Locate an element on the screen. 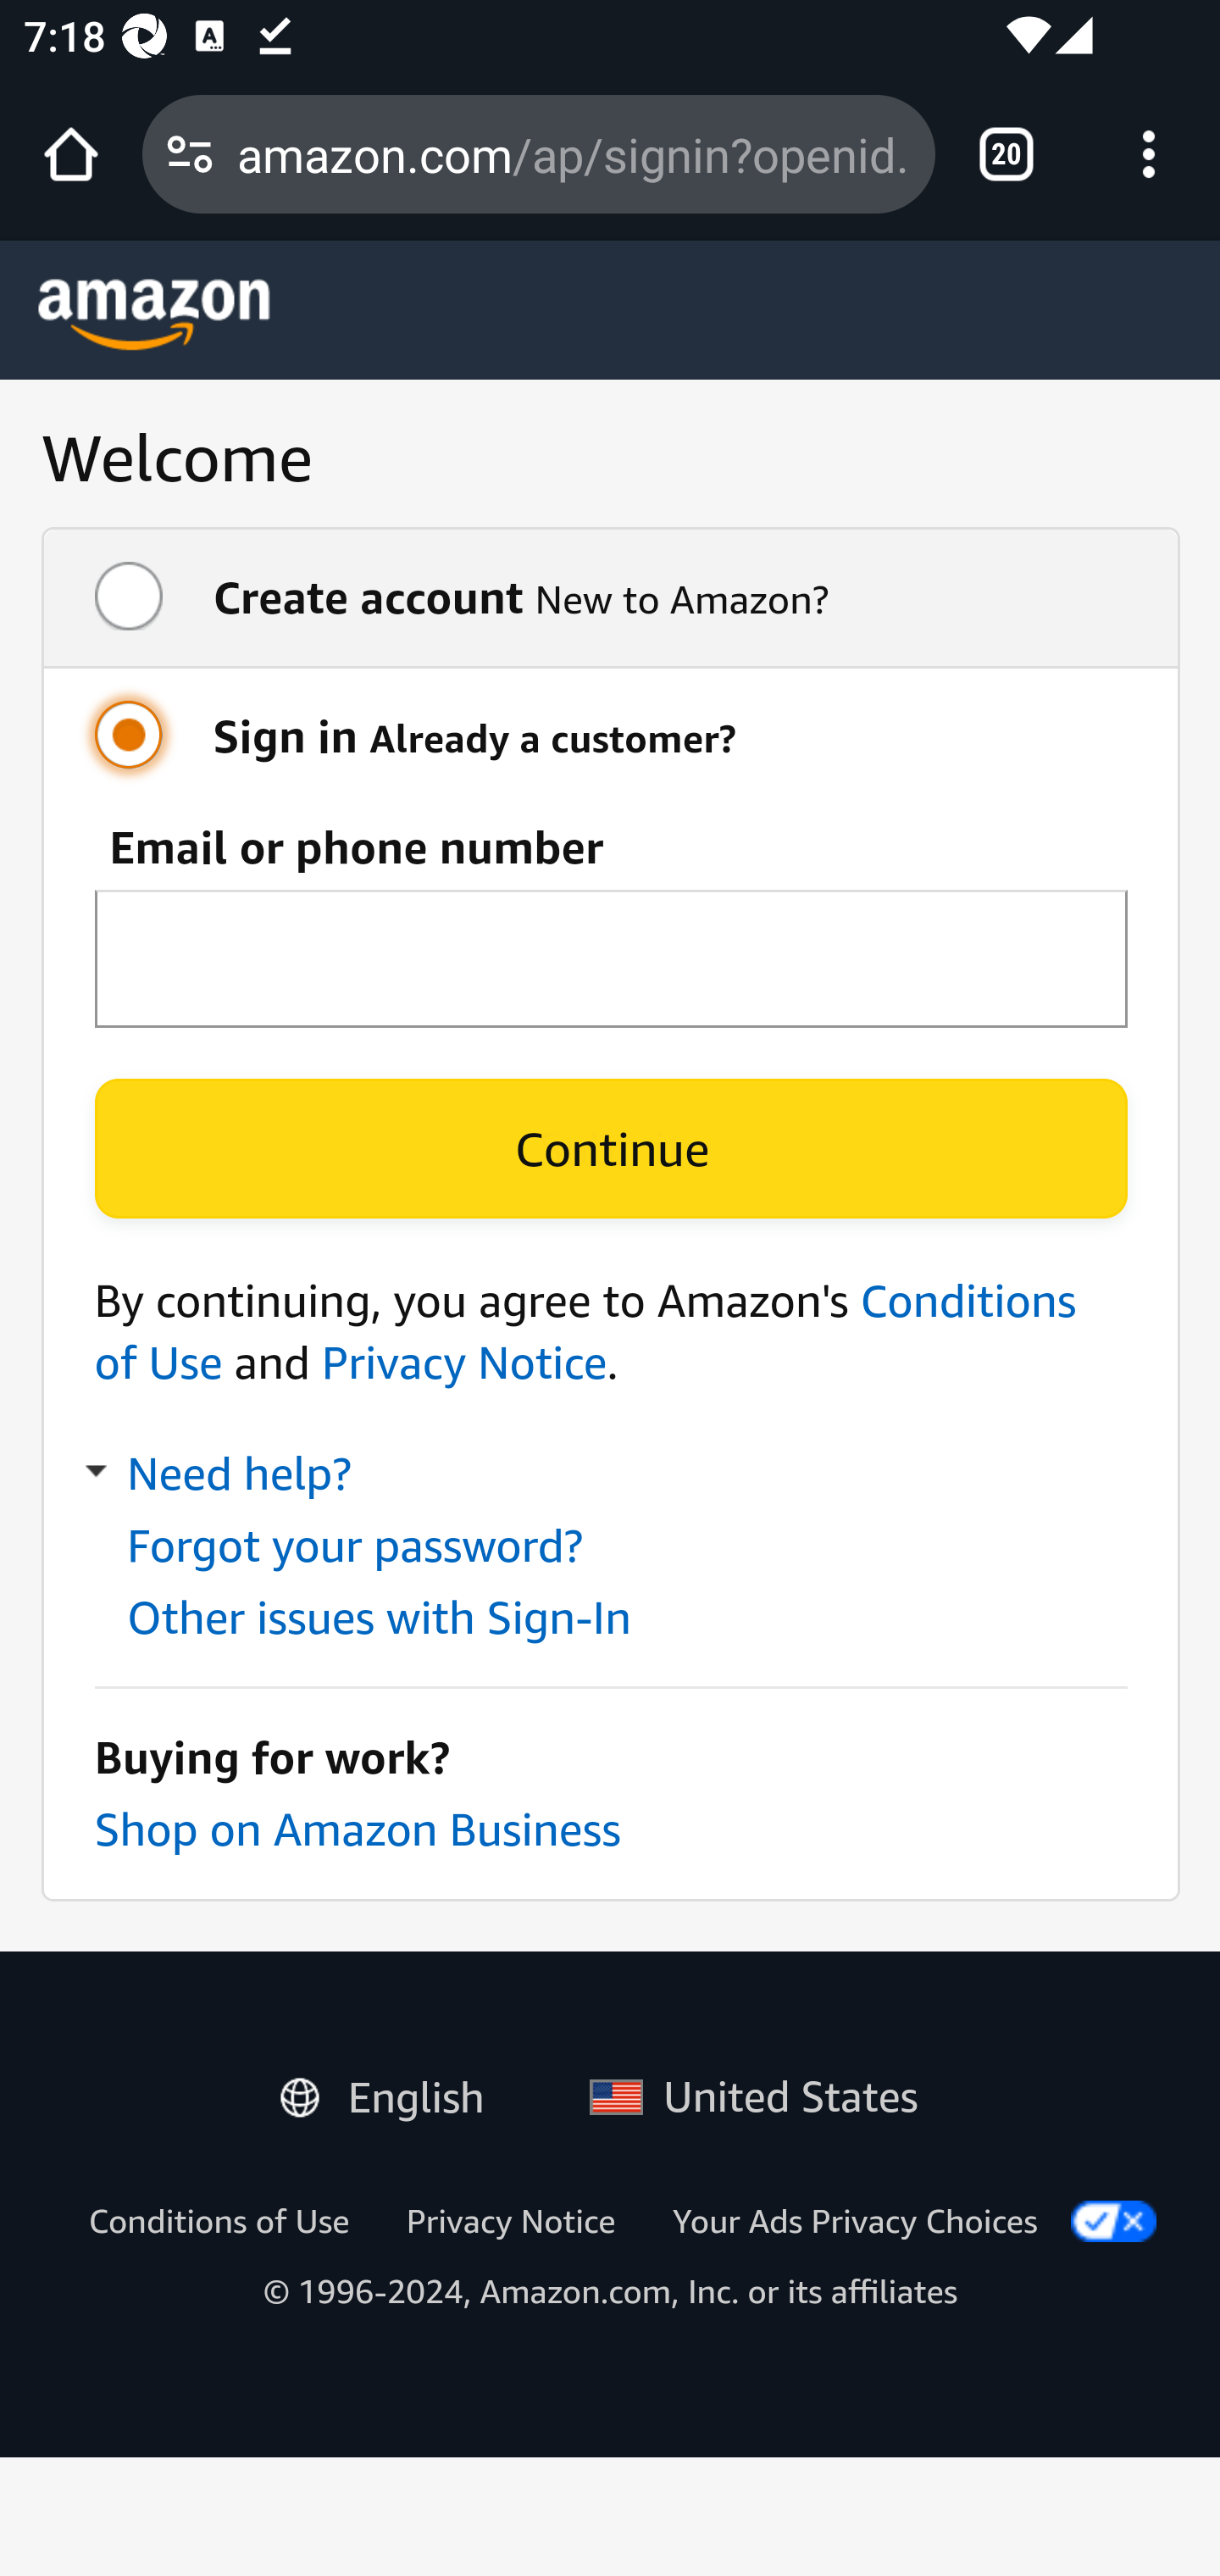 Image resolution: width=1220 pixels, height=2576 pixels. Choose a language for shopping. English is located at coordinates (394, 2090).